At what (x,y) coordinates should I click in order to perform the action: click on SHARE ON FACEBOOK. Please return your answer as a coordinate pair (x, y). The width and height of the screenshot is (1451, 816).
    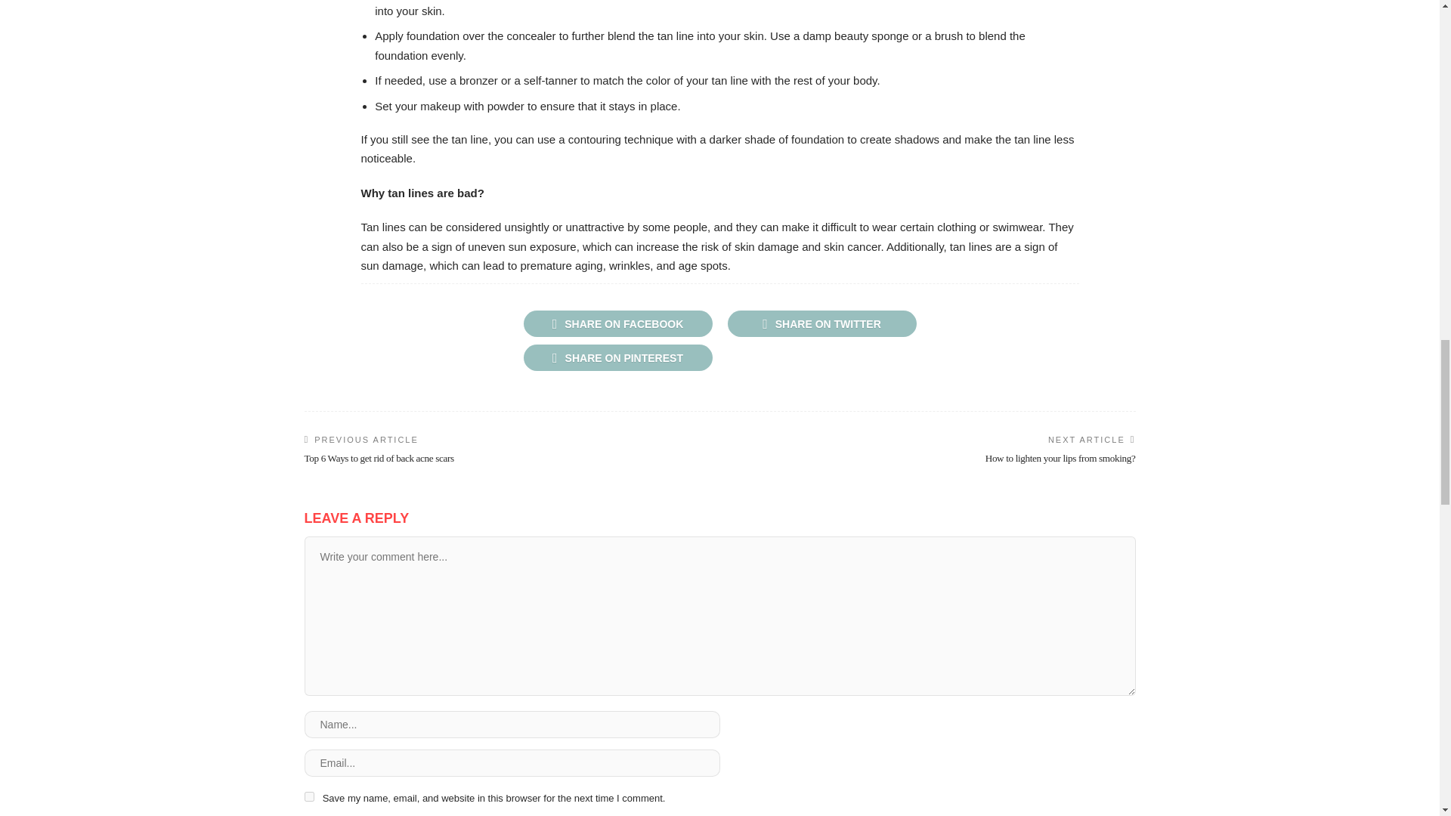
    Looking at the image, I should click on (617, 323).